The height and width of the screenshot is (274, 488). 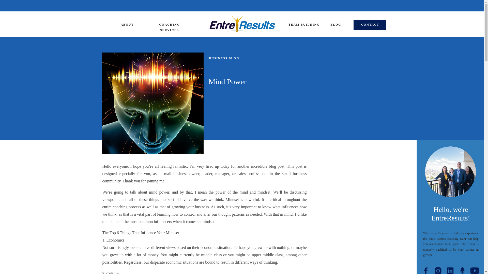 What do you see at coordinates (224, 58) in the screenshot?
I see `BUSINESS BLOG` at bounding box center [224, 58].